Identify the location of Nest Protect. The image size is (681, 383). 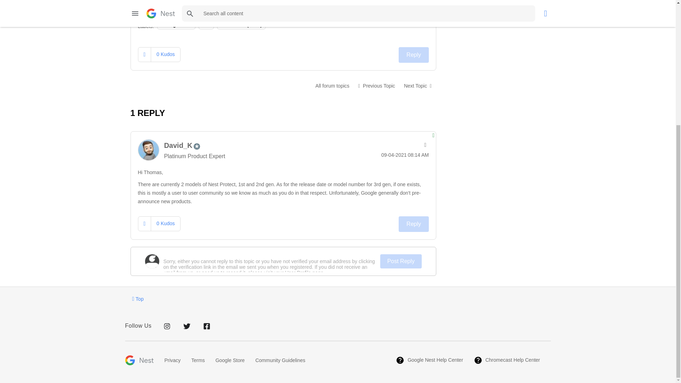
(332, 86).